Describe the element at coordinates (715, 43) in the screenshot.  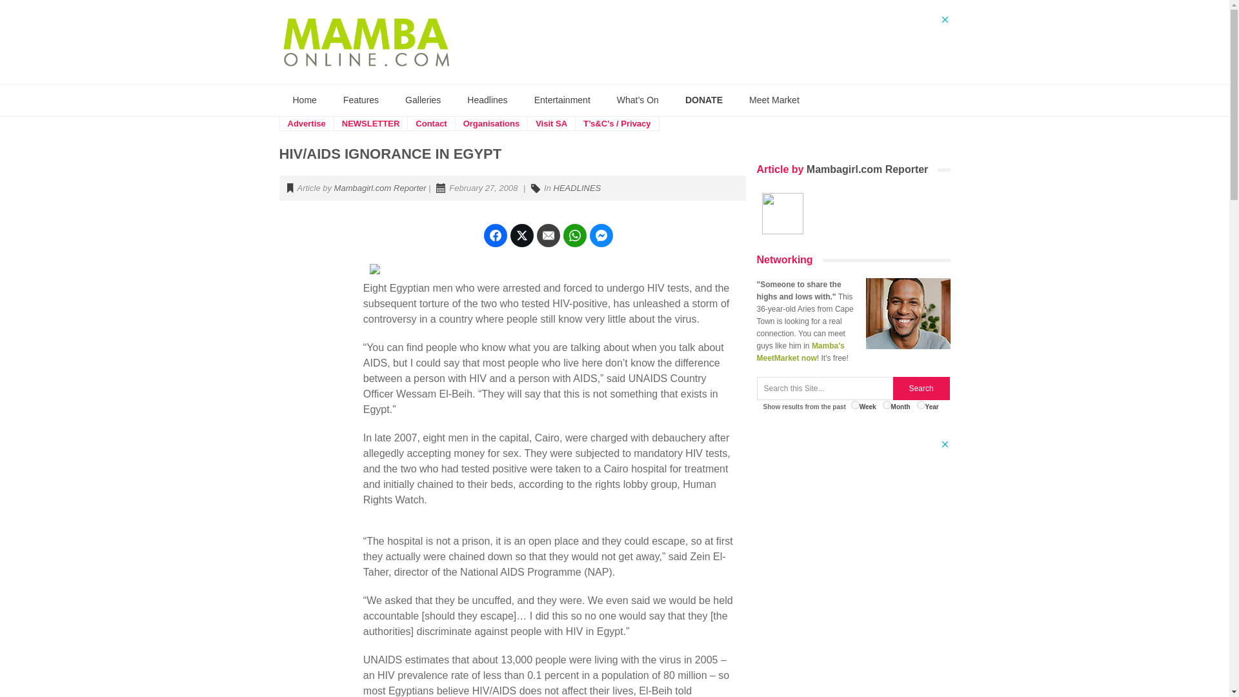
I see `3rd party ad content` at that location.